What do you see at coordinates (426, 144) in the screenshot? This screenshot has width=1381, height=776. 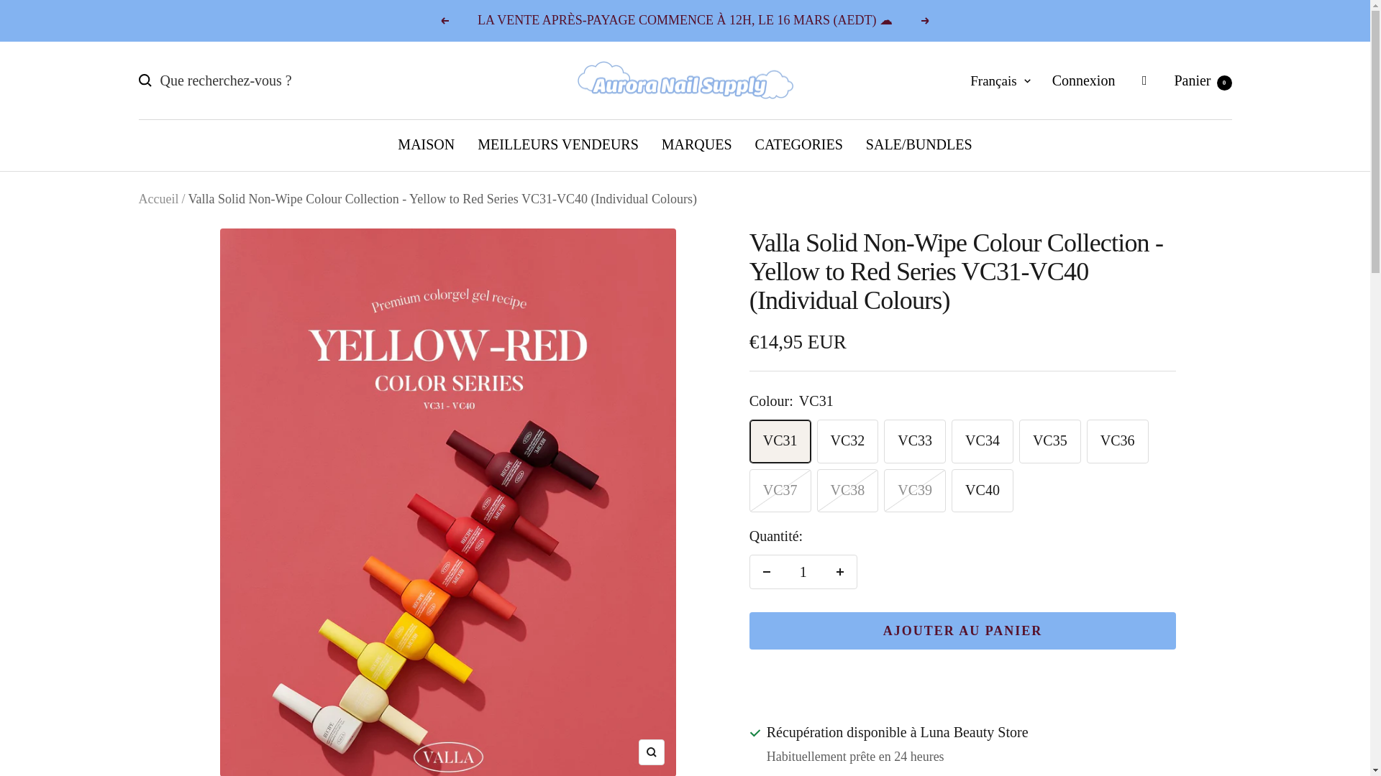 I see `MAISON` at bounding box center [426, 144].